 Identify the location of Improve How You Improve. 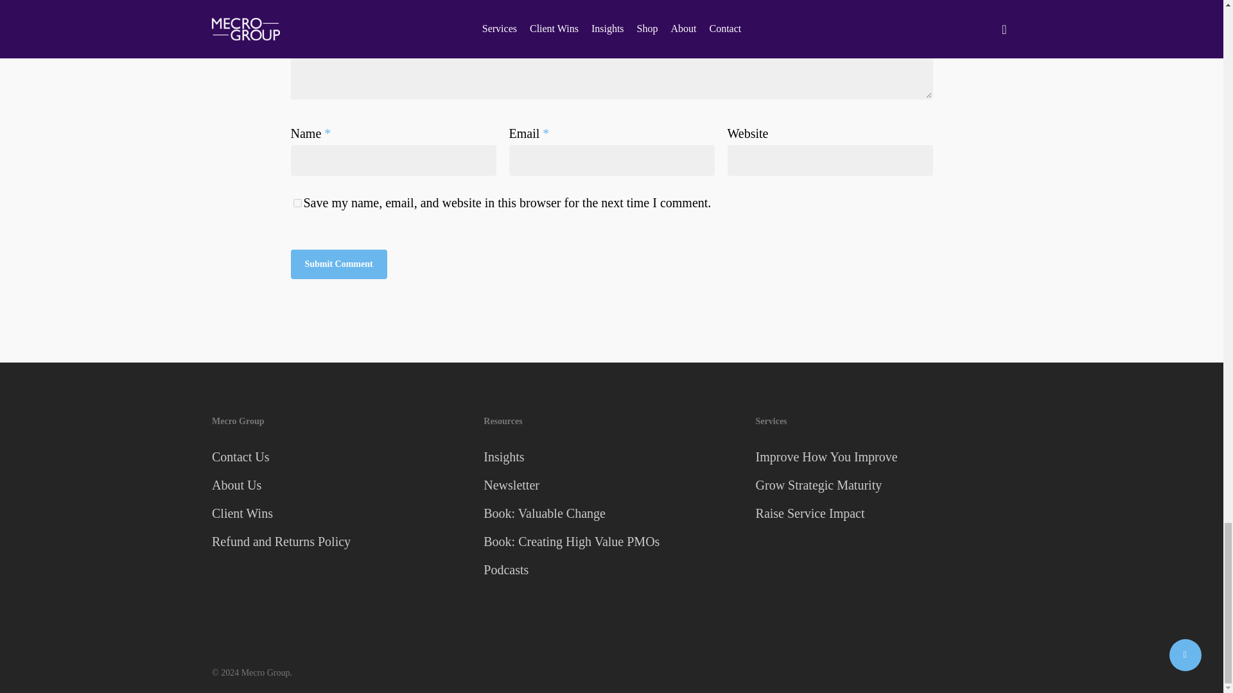
(883, 457).